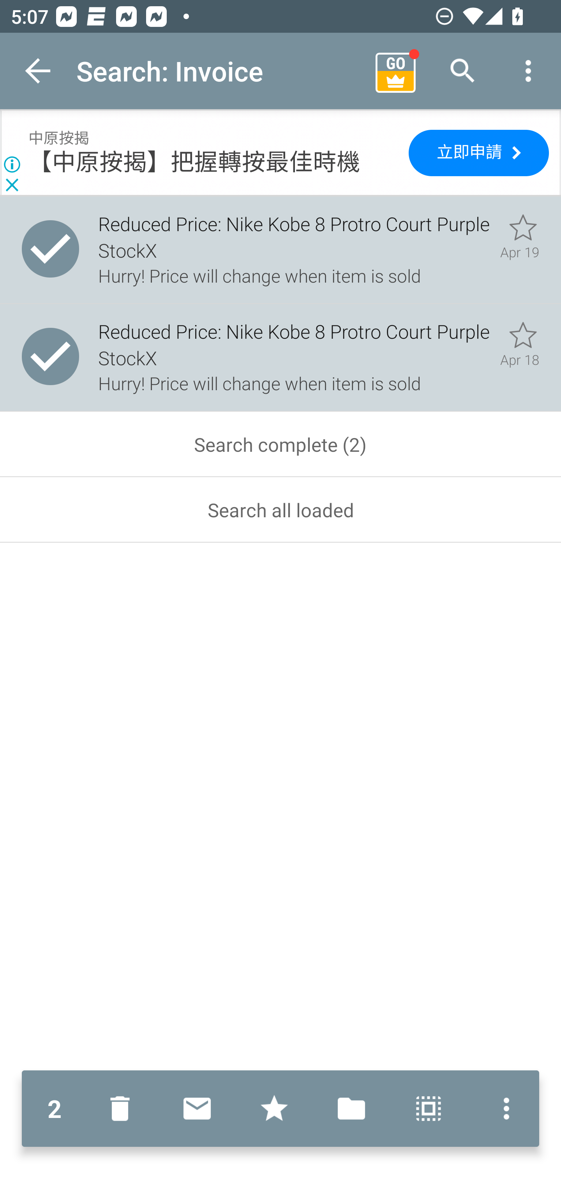 This screenshot has height=1185, width=561. I want to click on Search all loaded, so click(280, 510).